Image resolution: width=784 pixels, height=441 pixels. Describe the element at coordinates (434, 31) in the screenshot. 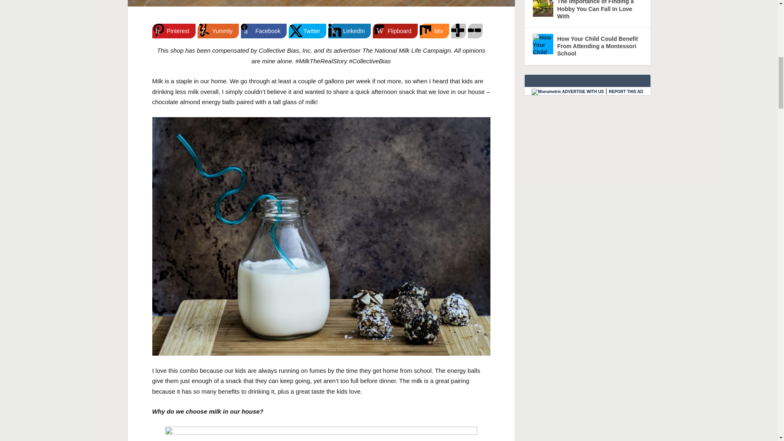

I see `Share on Mix` at that location.